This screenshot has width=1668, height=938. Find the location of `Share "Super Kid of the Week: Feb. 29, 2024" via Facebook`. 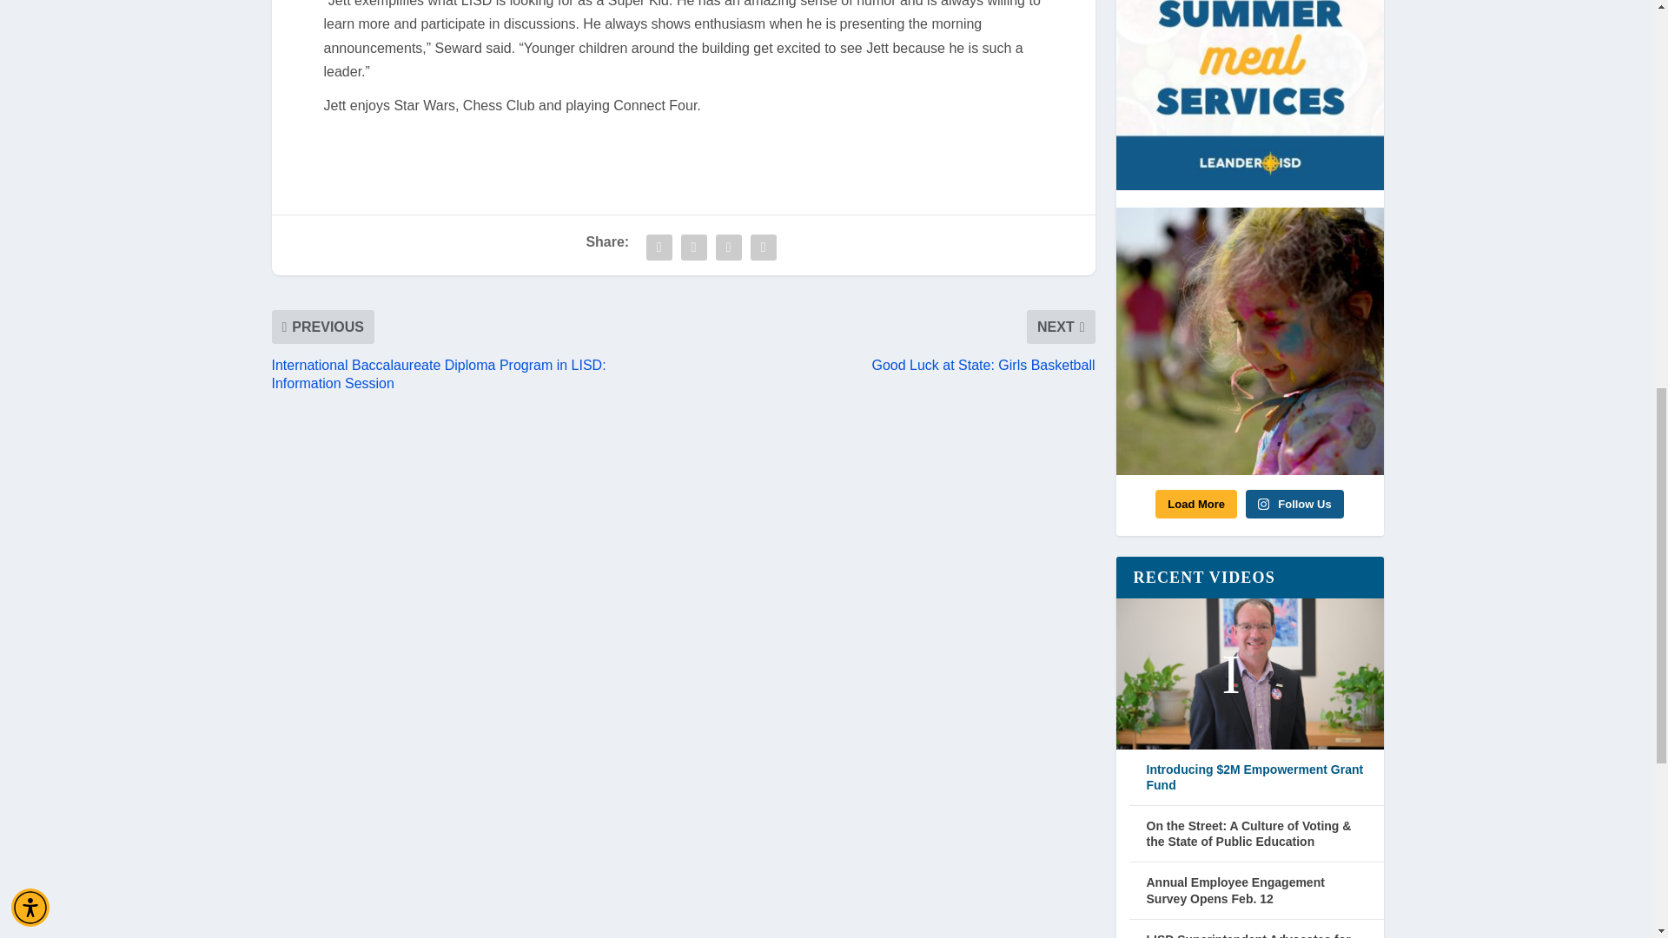

Share "Super Kid of the Week: Feb. 29, 2024" via Facebook is located at coordinates (659, 247).